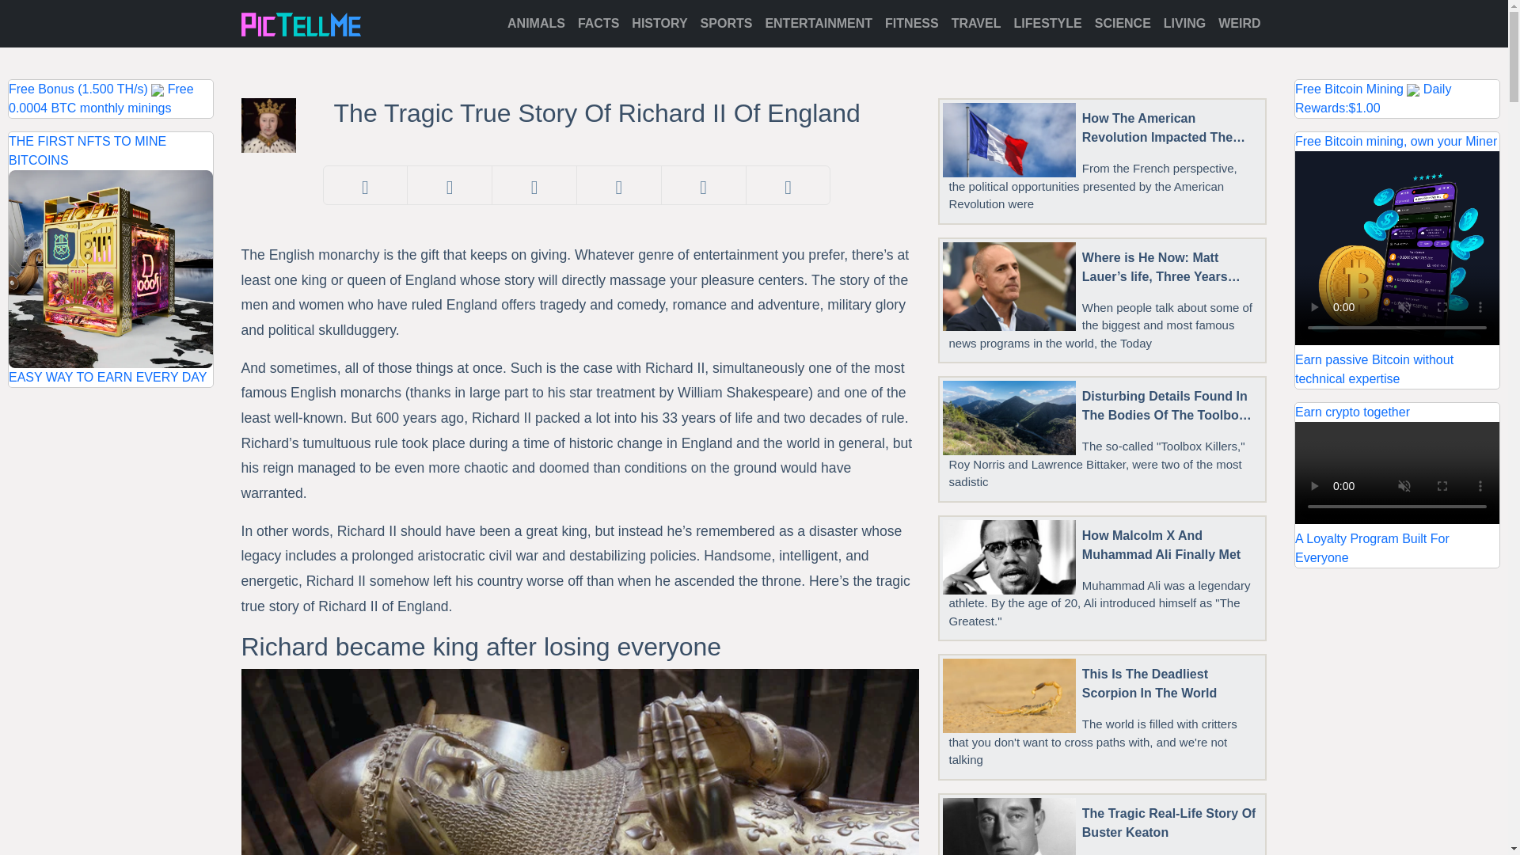  I want to click on ENTERTAINMENT, so click(819, 23).